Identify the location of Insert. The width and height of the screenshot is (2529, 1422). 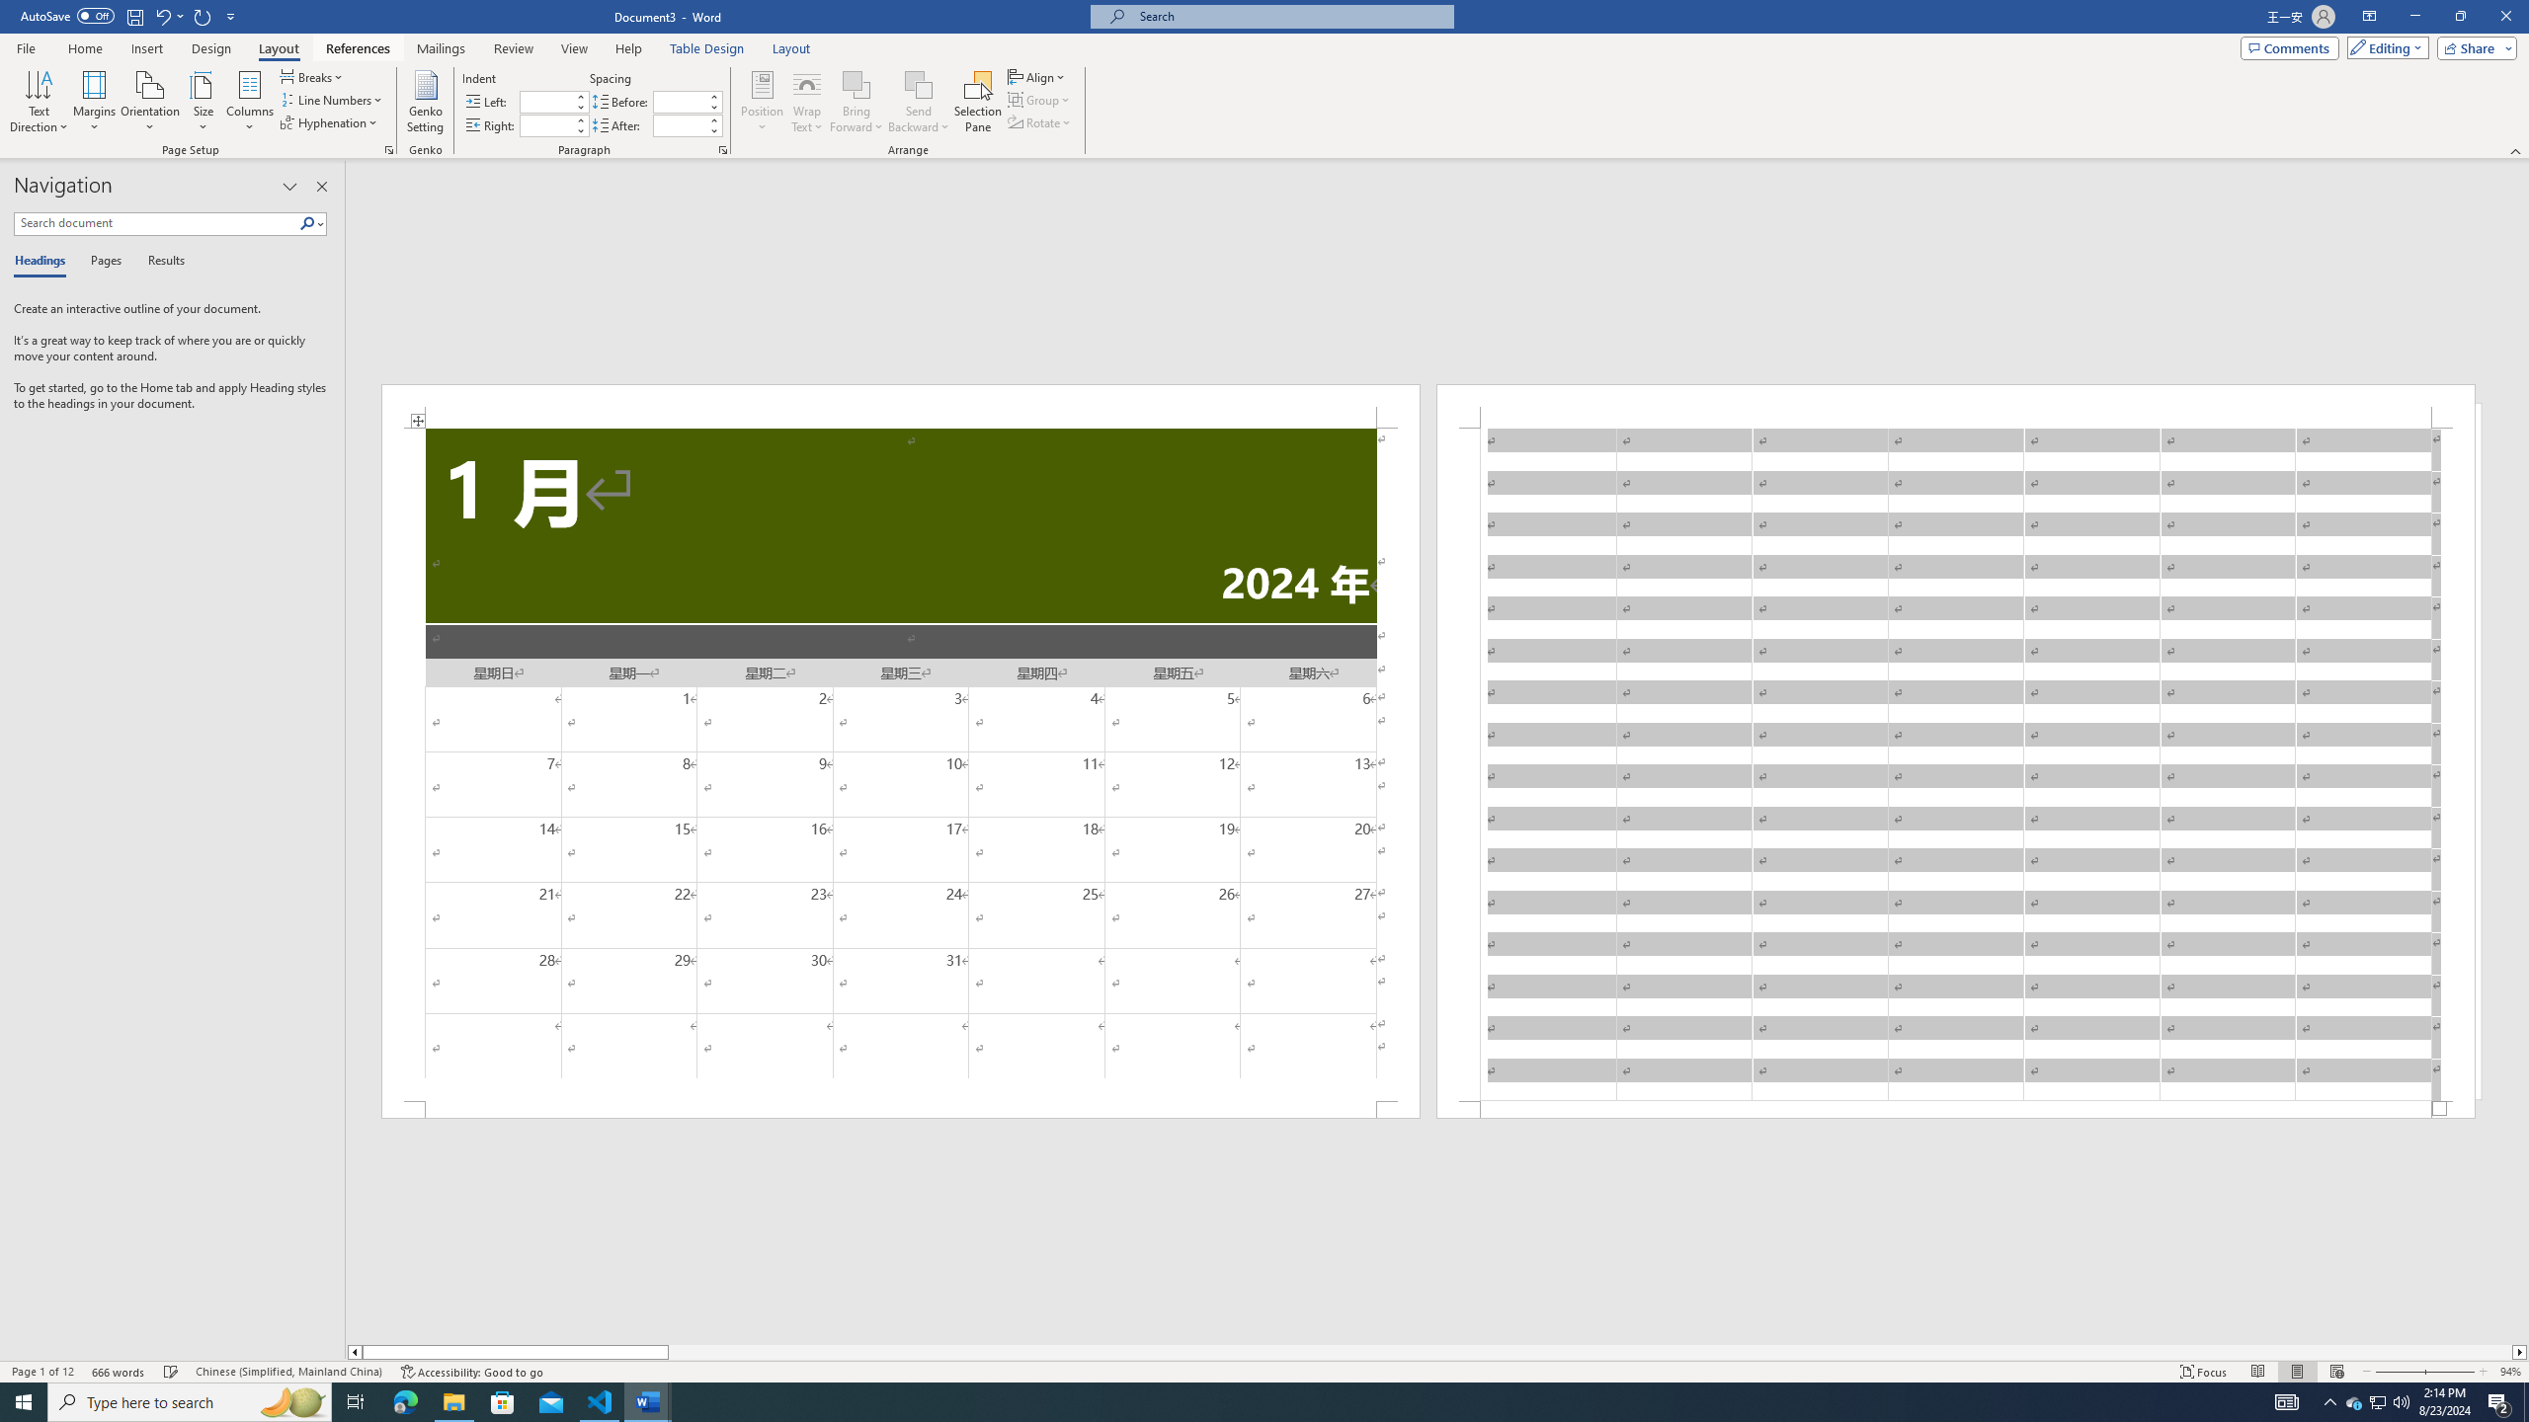
(146, 48).